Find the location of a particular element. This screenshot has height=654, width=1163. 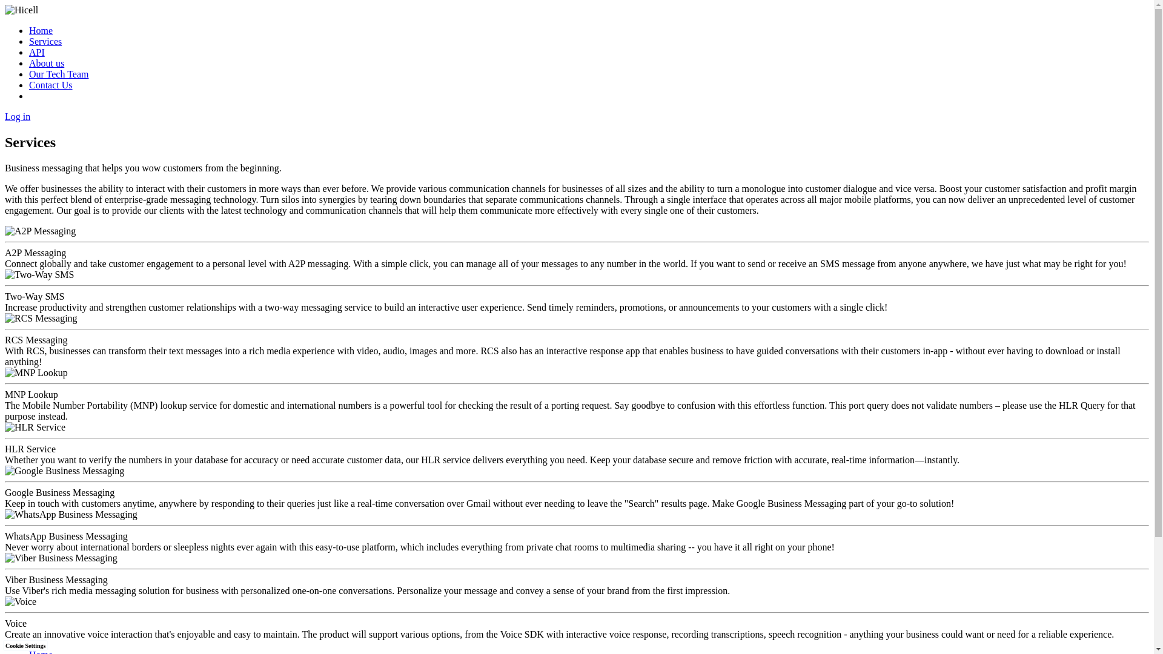

Services is located at coordinates (45, 41).